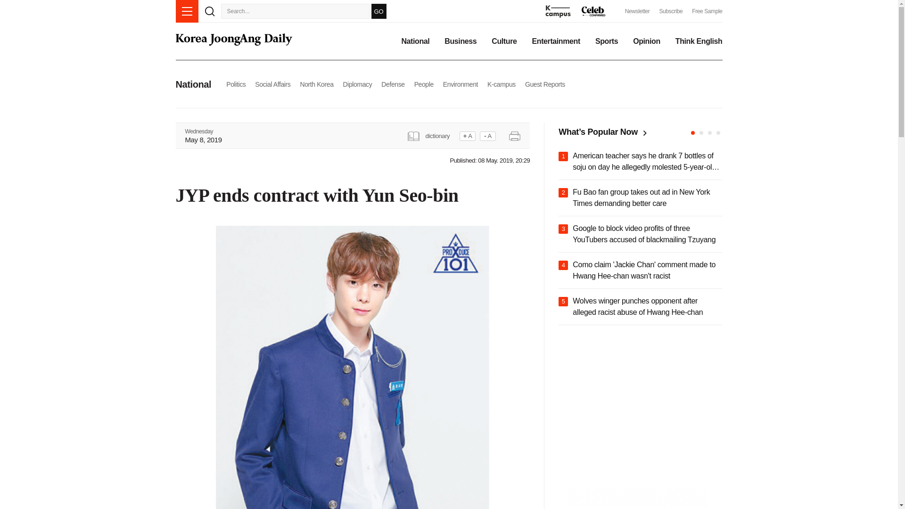 Image resolution: width=905 pixels, height=509 pixels. What do you see at coordinates (393, 84) in the screenshot?
I see `Defense` at bounding box center [393, 84].